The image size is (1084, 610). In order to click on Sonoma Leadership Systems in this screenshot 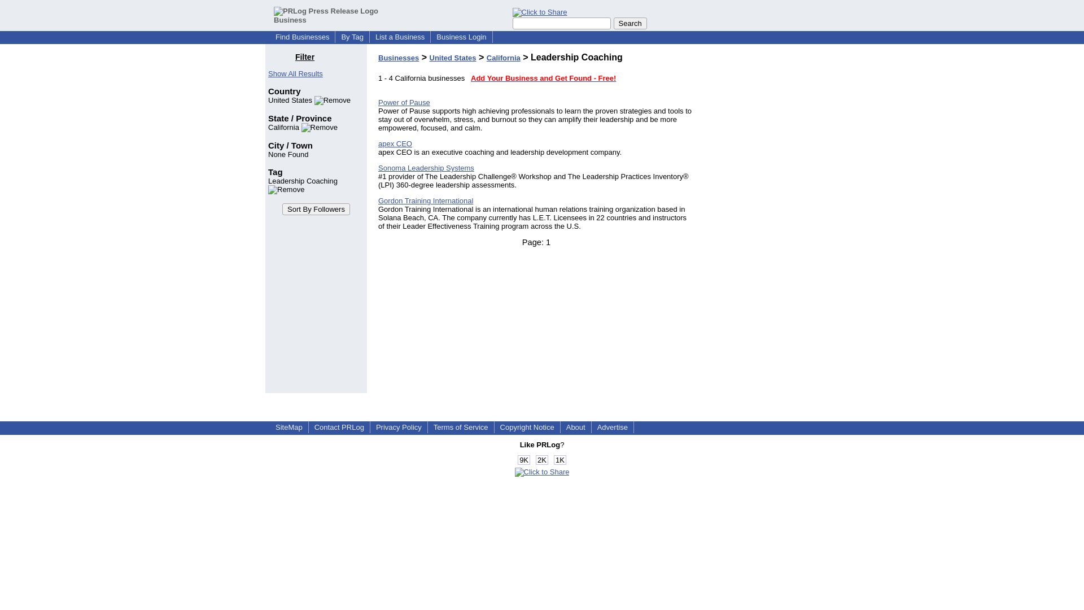, I will do `click(426, 168)`.